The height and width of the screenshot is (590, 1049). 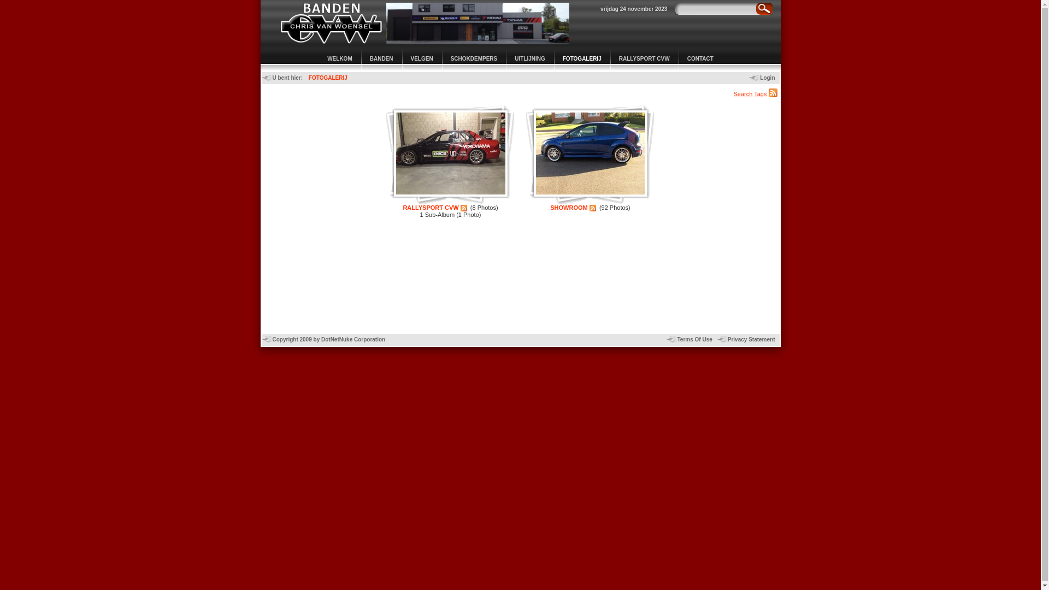 I want to click on BANDEN, so click(x=381, y=59).